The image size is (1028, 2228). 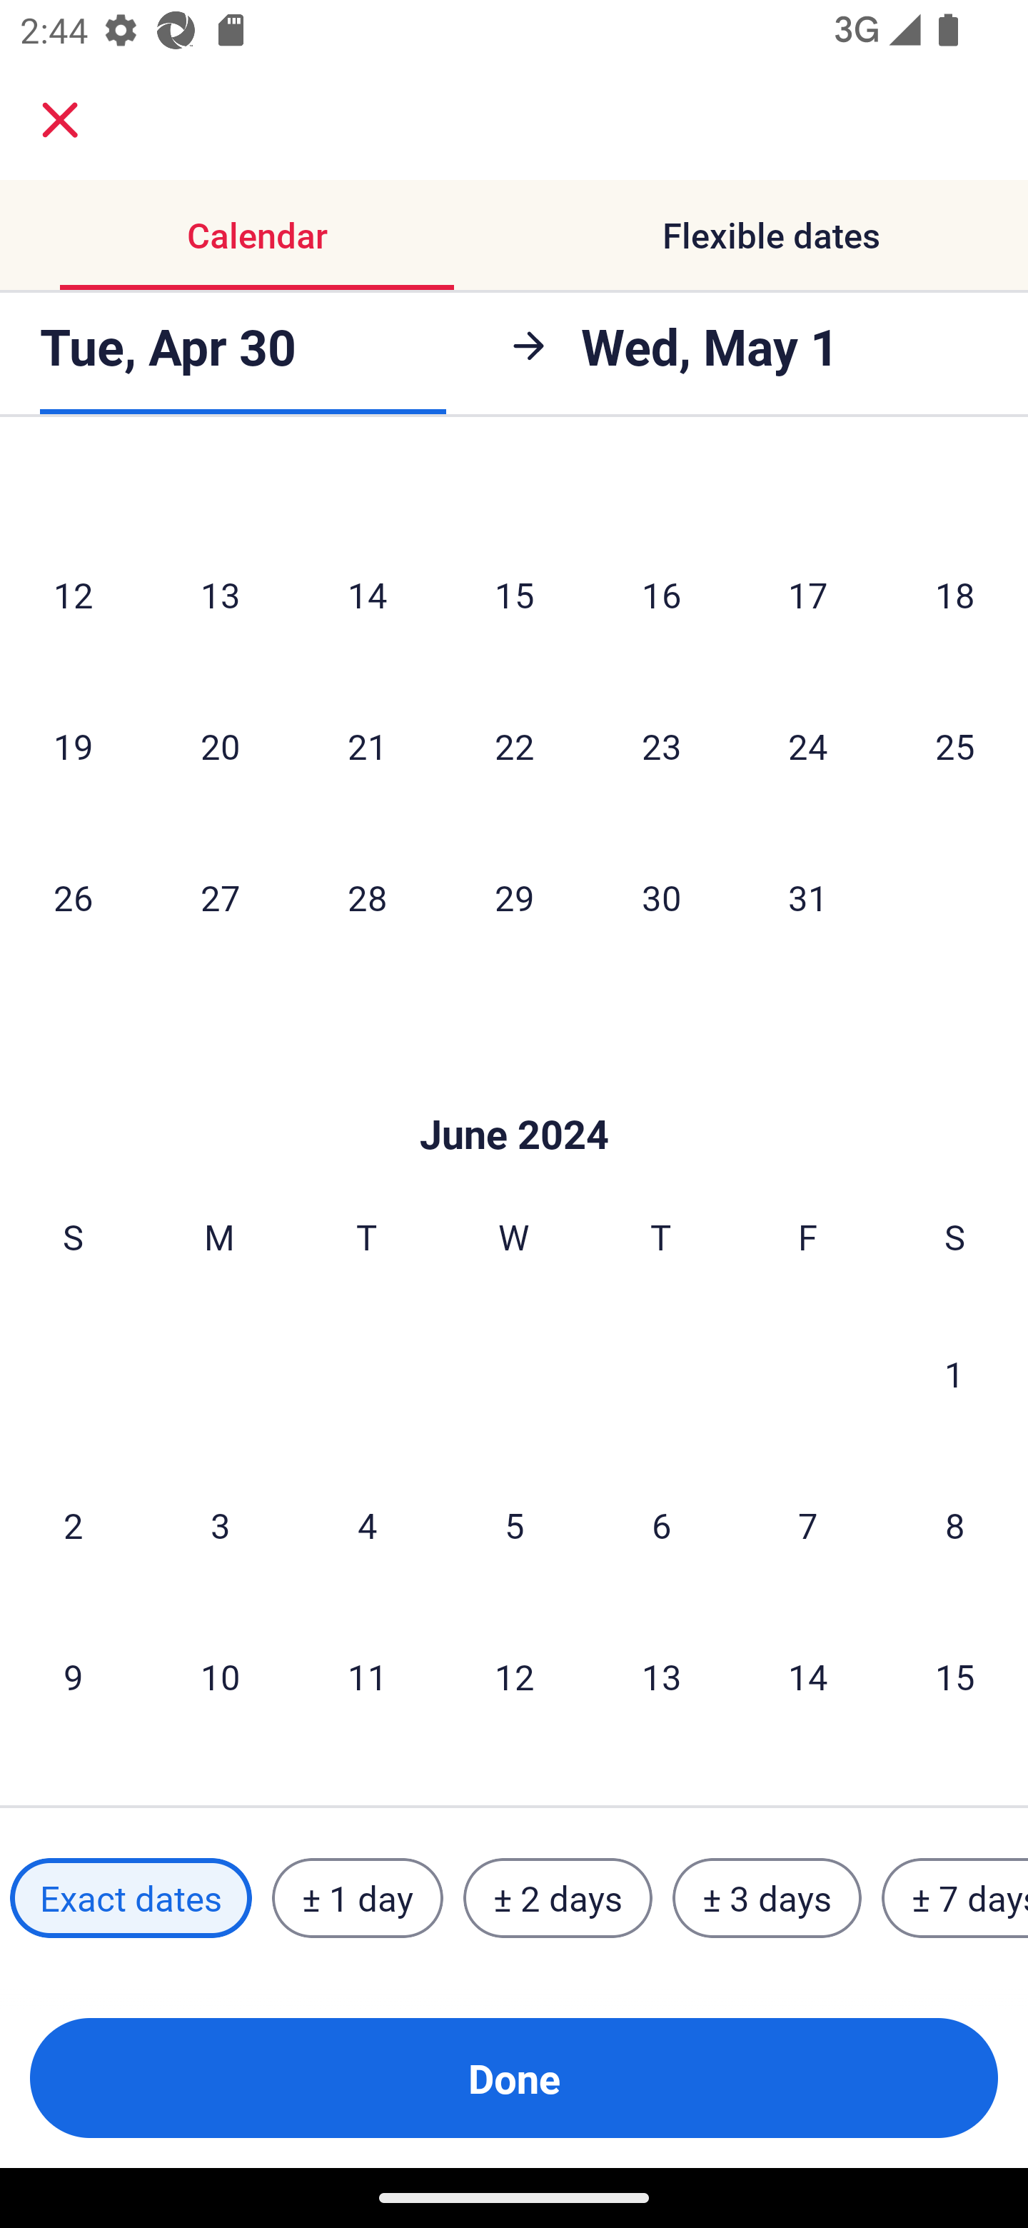 What do you see at coordinates (367, 898) in the screenshot?
I see `28 Tuesday, May 28, 2024` at bounding box center [367, 898].